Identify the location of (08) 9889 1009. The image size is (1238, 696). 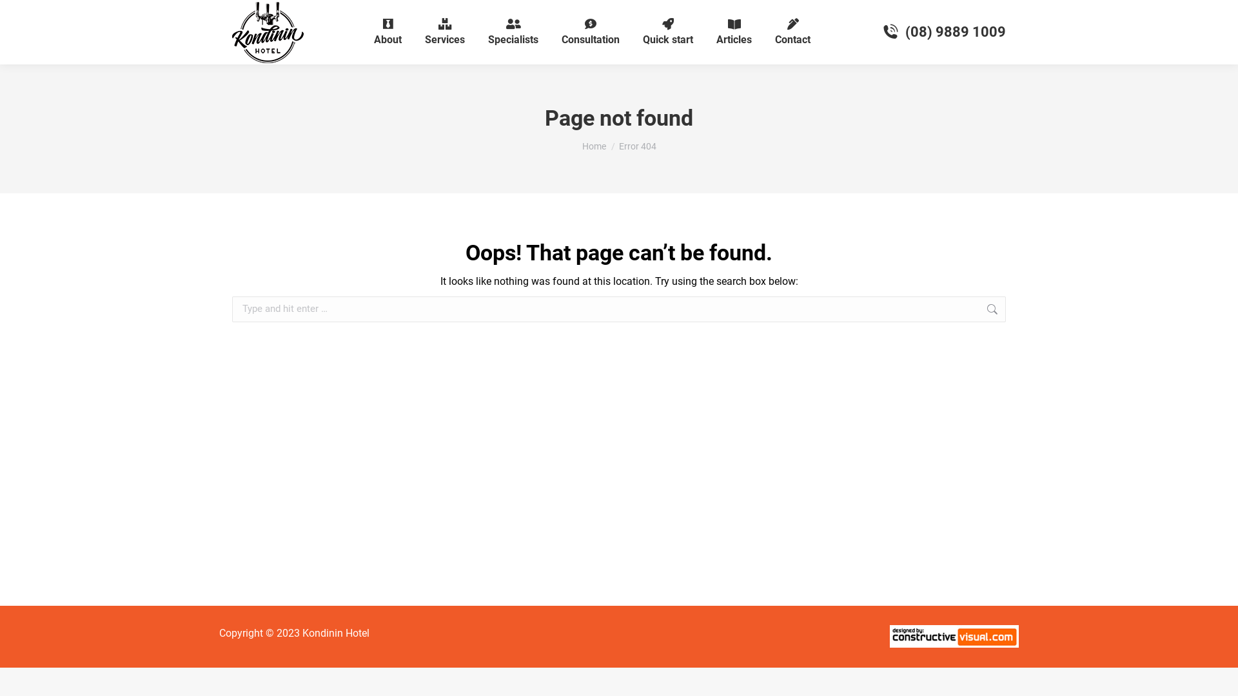
(943, 32).